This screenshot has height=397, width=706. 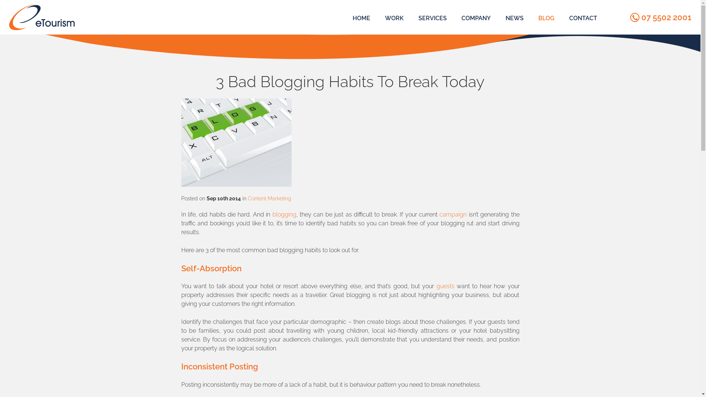 What do you see at coordinates (446, 286) in the screenshot?
I see `guests` at bounding box center [446, 286].